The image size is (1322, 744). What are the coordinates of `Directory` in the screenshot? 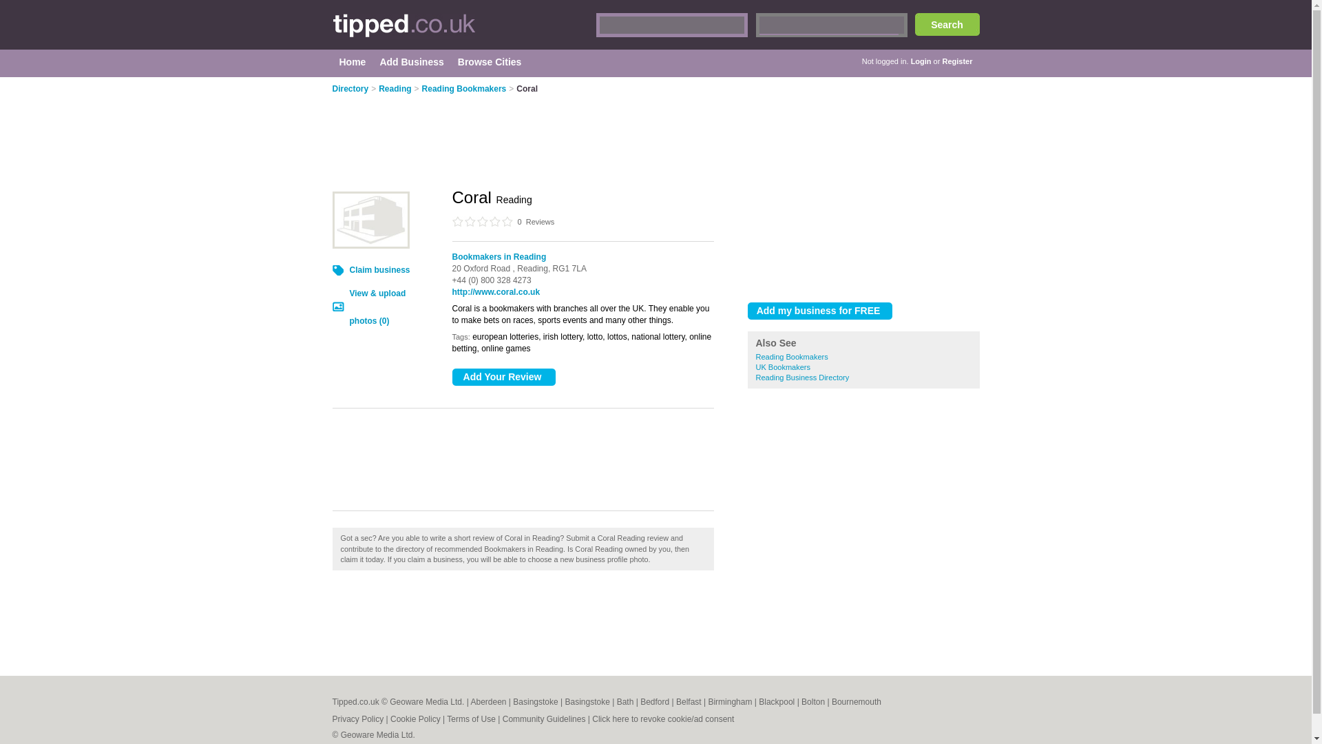 It's located at (350, 89).